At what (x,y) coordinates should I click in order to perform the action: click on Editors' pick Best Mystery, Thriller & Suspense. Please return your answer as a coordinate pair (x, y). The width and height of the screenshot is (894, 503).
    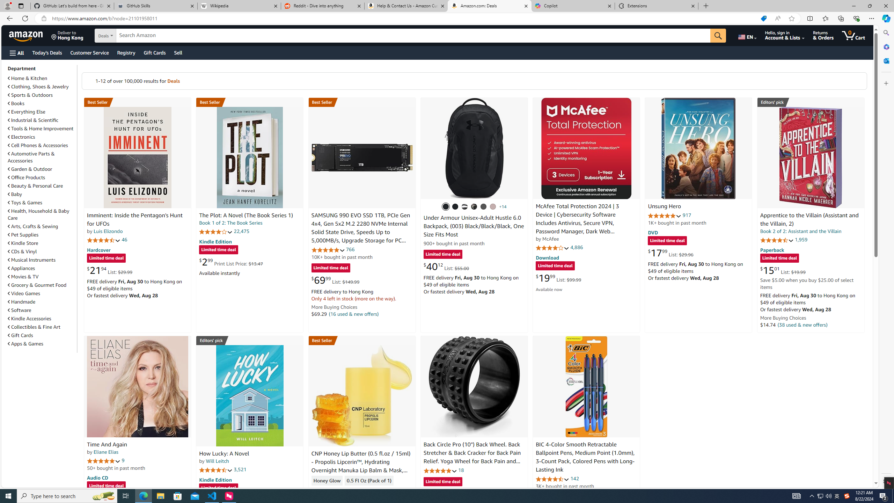
    Looking at the image, I should click on (250, 340).